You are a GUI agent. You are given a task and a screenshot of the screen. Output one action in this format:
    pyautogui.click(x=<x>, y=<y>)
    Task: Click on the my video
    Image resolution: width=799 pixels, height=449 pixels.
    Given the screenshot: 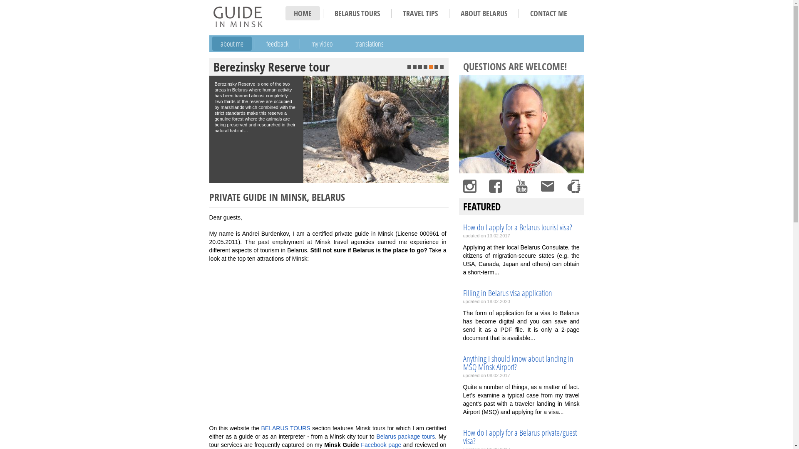 What is the action you would take?
    pyautogui.click(x=322, y=44)
    